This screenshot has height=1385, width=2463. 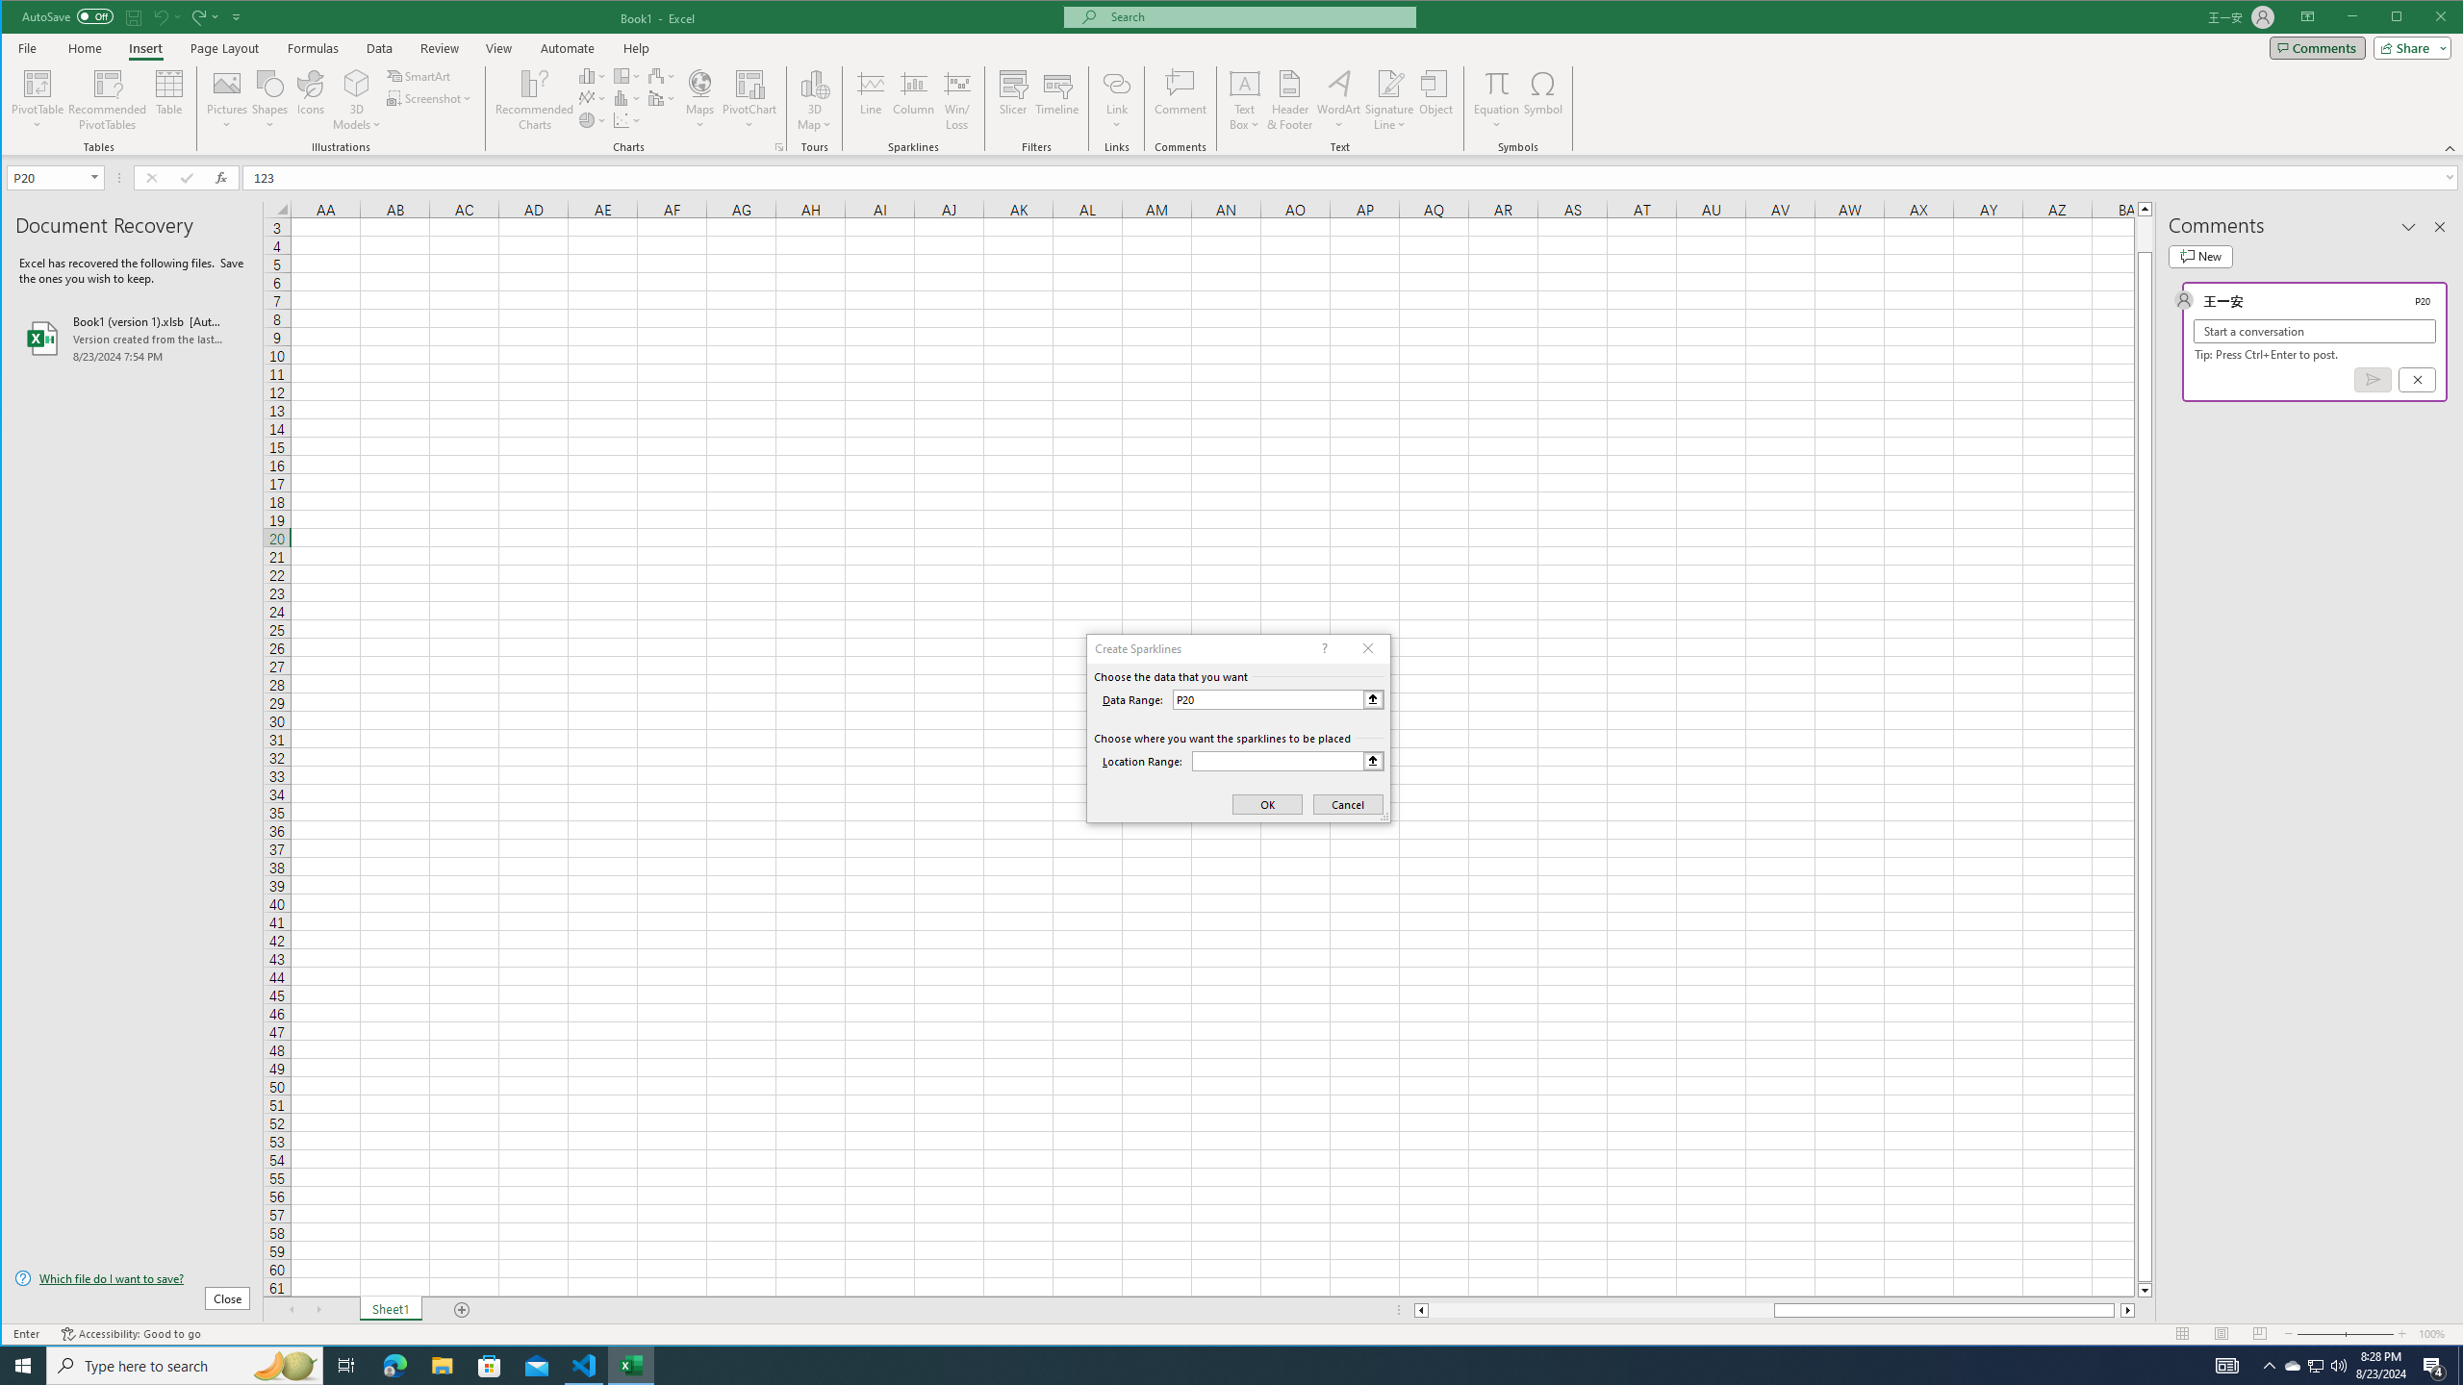 What do you see at coordinates (1497, 83) in the screenshot?
I see `Equation` at bounding box center [1497, 83].